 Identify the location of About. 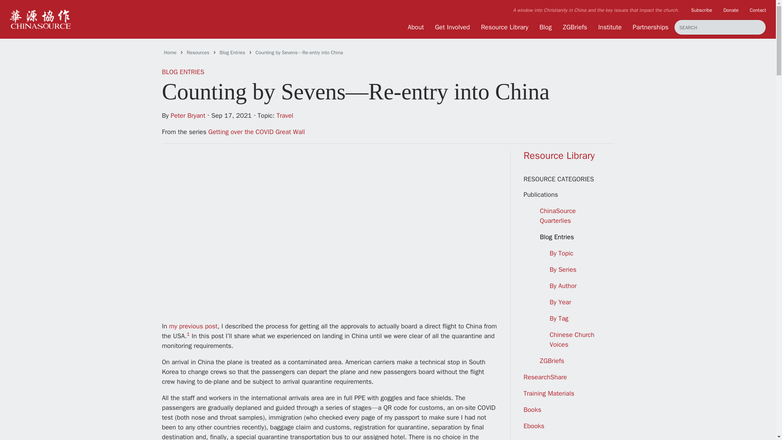
(415, 27).